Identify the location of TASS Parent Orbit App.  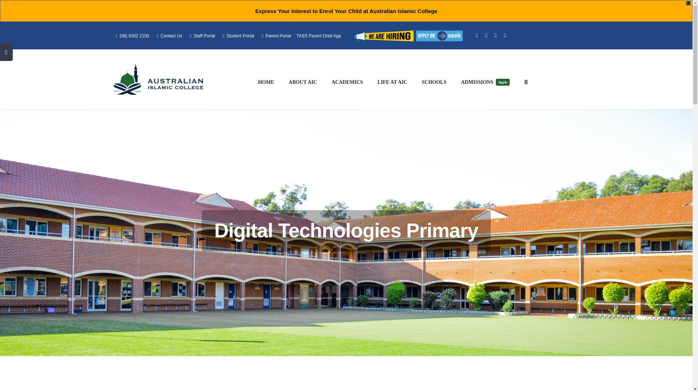
(318, 36).